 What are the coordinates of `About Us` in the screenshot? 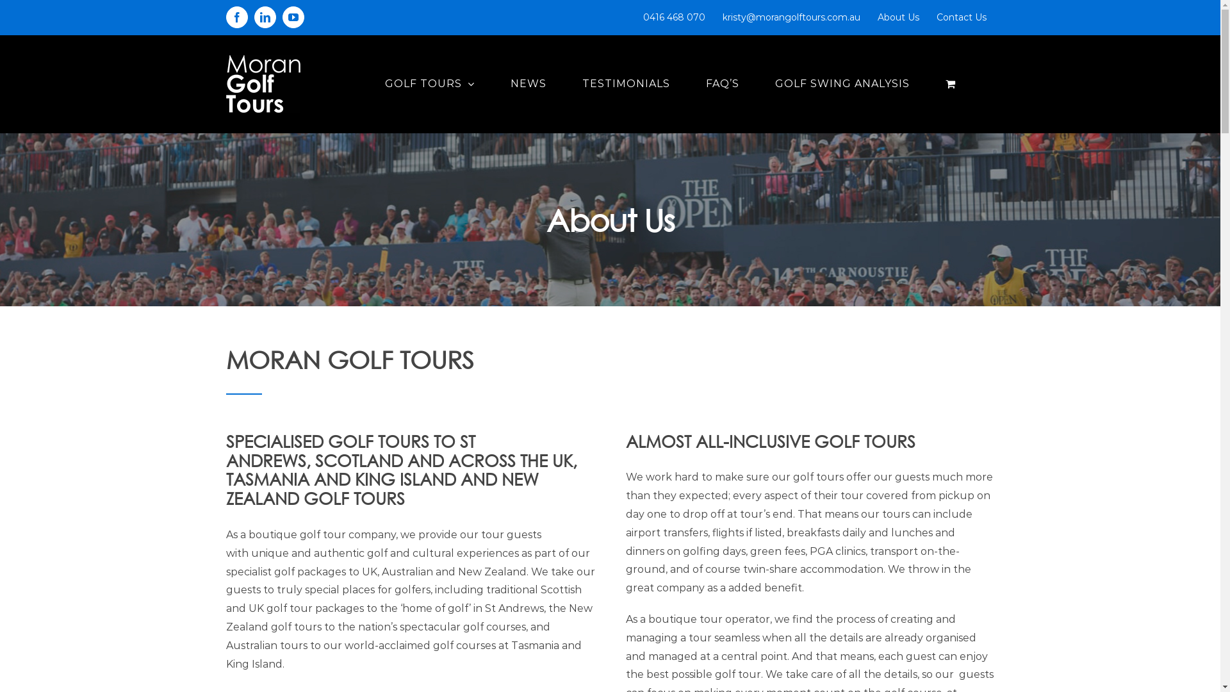 It's located at (898, 17).